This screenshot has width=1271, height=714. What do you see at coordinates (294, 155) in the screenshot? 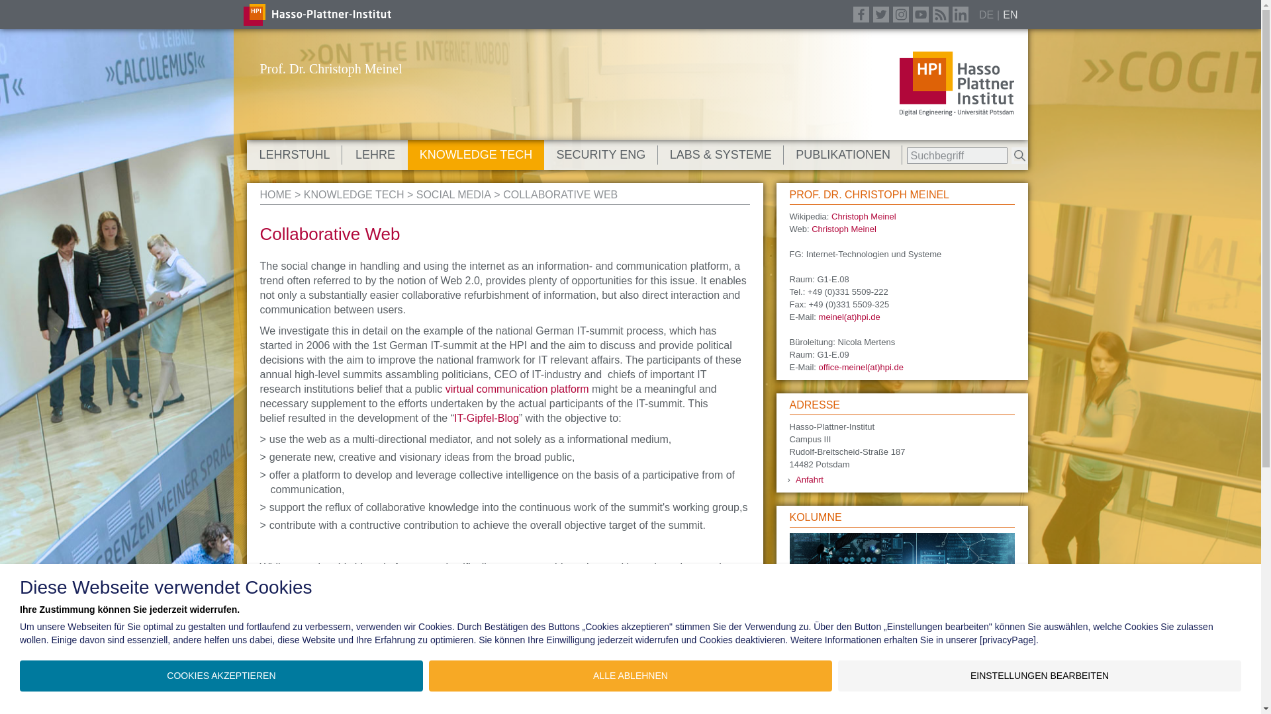
I see `LEHRSTUHL` at bounding box center [294, 155].